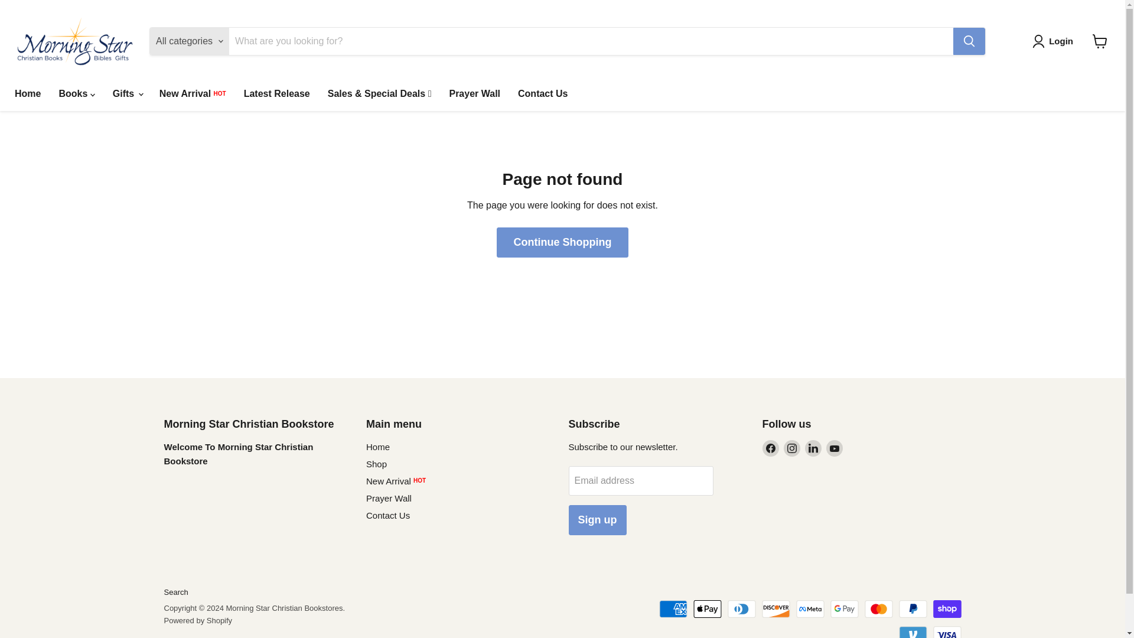 The image size is (1134, 638). Describe the element at coordinates (879, 609) in the screenshot. I see `Mastercard` at that location.